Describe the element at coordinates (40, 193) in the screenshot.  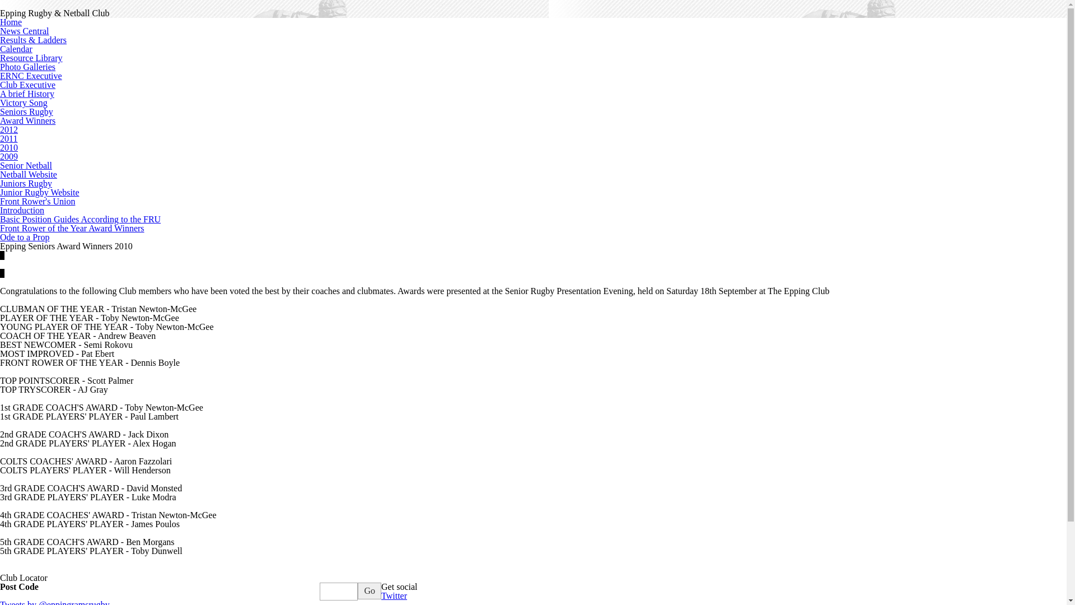
I see `Junior Rugby Website` at that location.